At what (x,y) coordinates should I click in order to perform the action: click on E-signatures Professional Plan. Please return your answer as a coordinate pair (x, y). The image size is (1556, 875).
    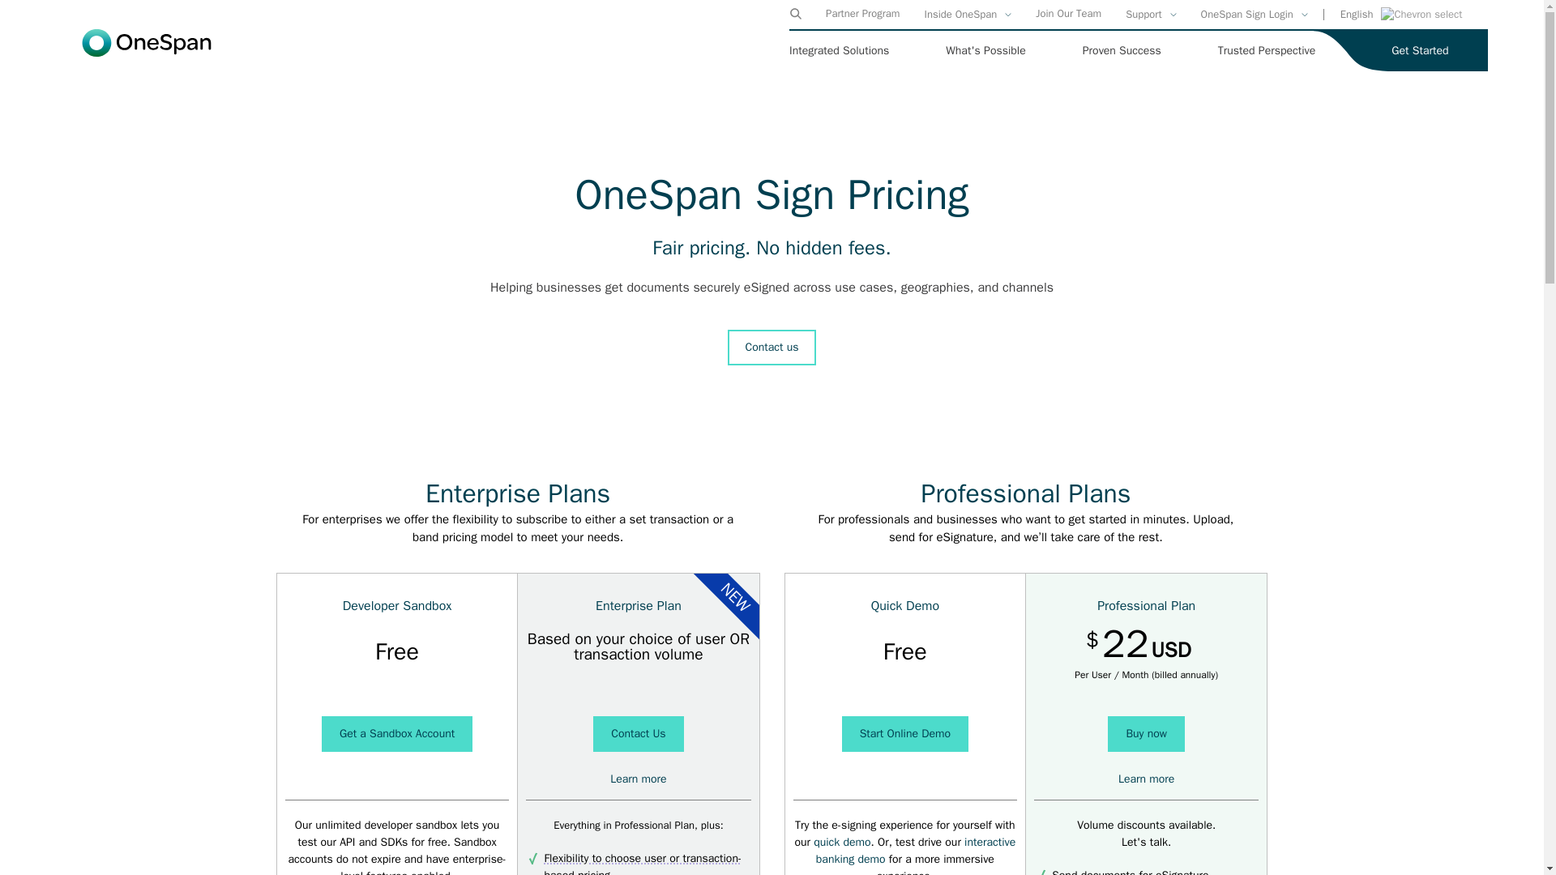
    Looking at the image, I should click on (1146, 778).